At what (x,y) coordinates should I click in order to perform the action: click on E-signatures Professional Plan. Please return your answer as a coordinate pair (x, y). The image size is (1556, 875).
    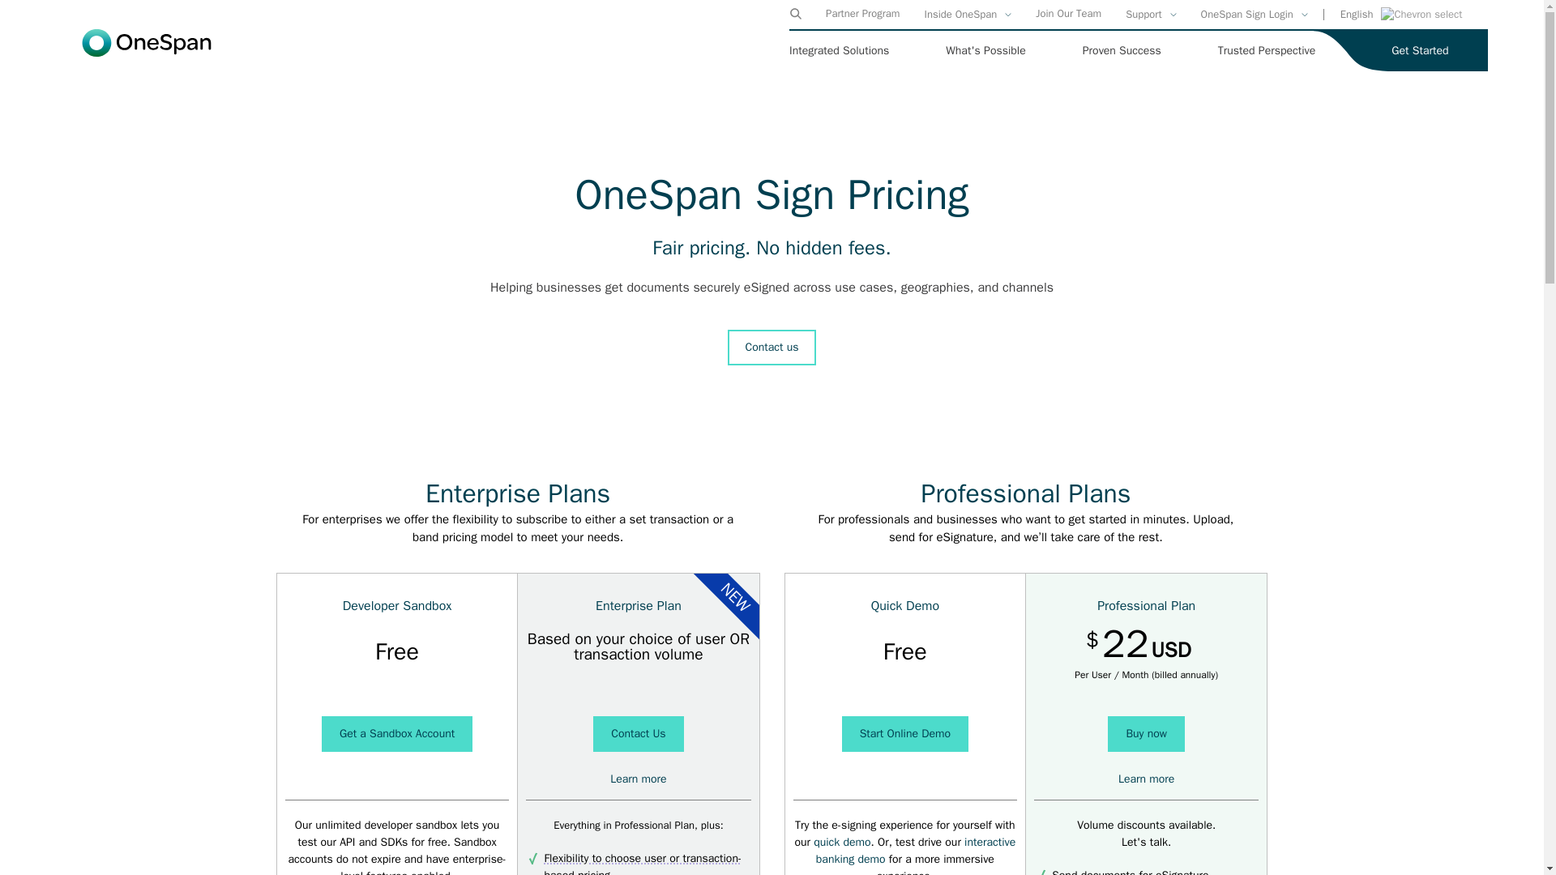
    Looking at the image, I should click on (1146, 778).